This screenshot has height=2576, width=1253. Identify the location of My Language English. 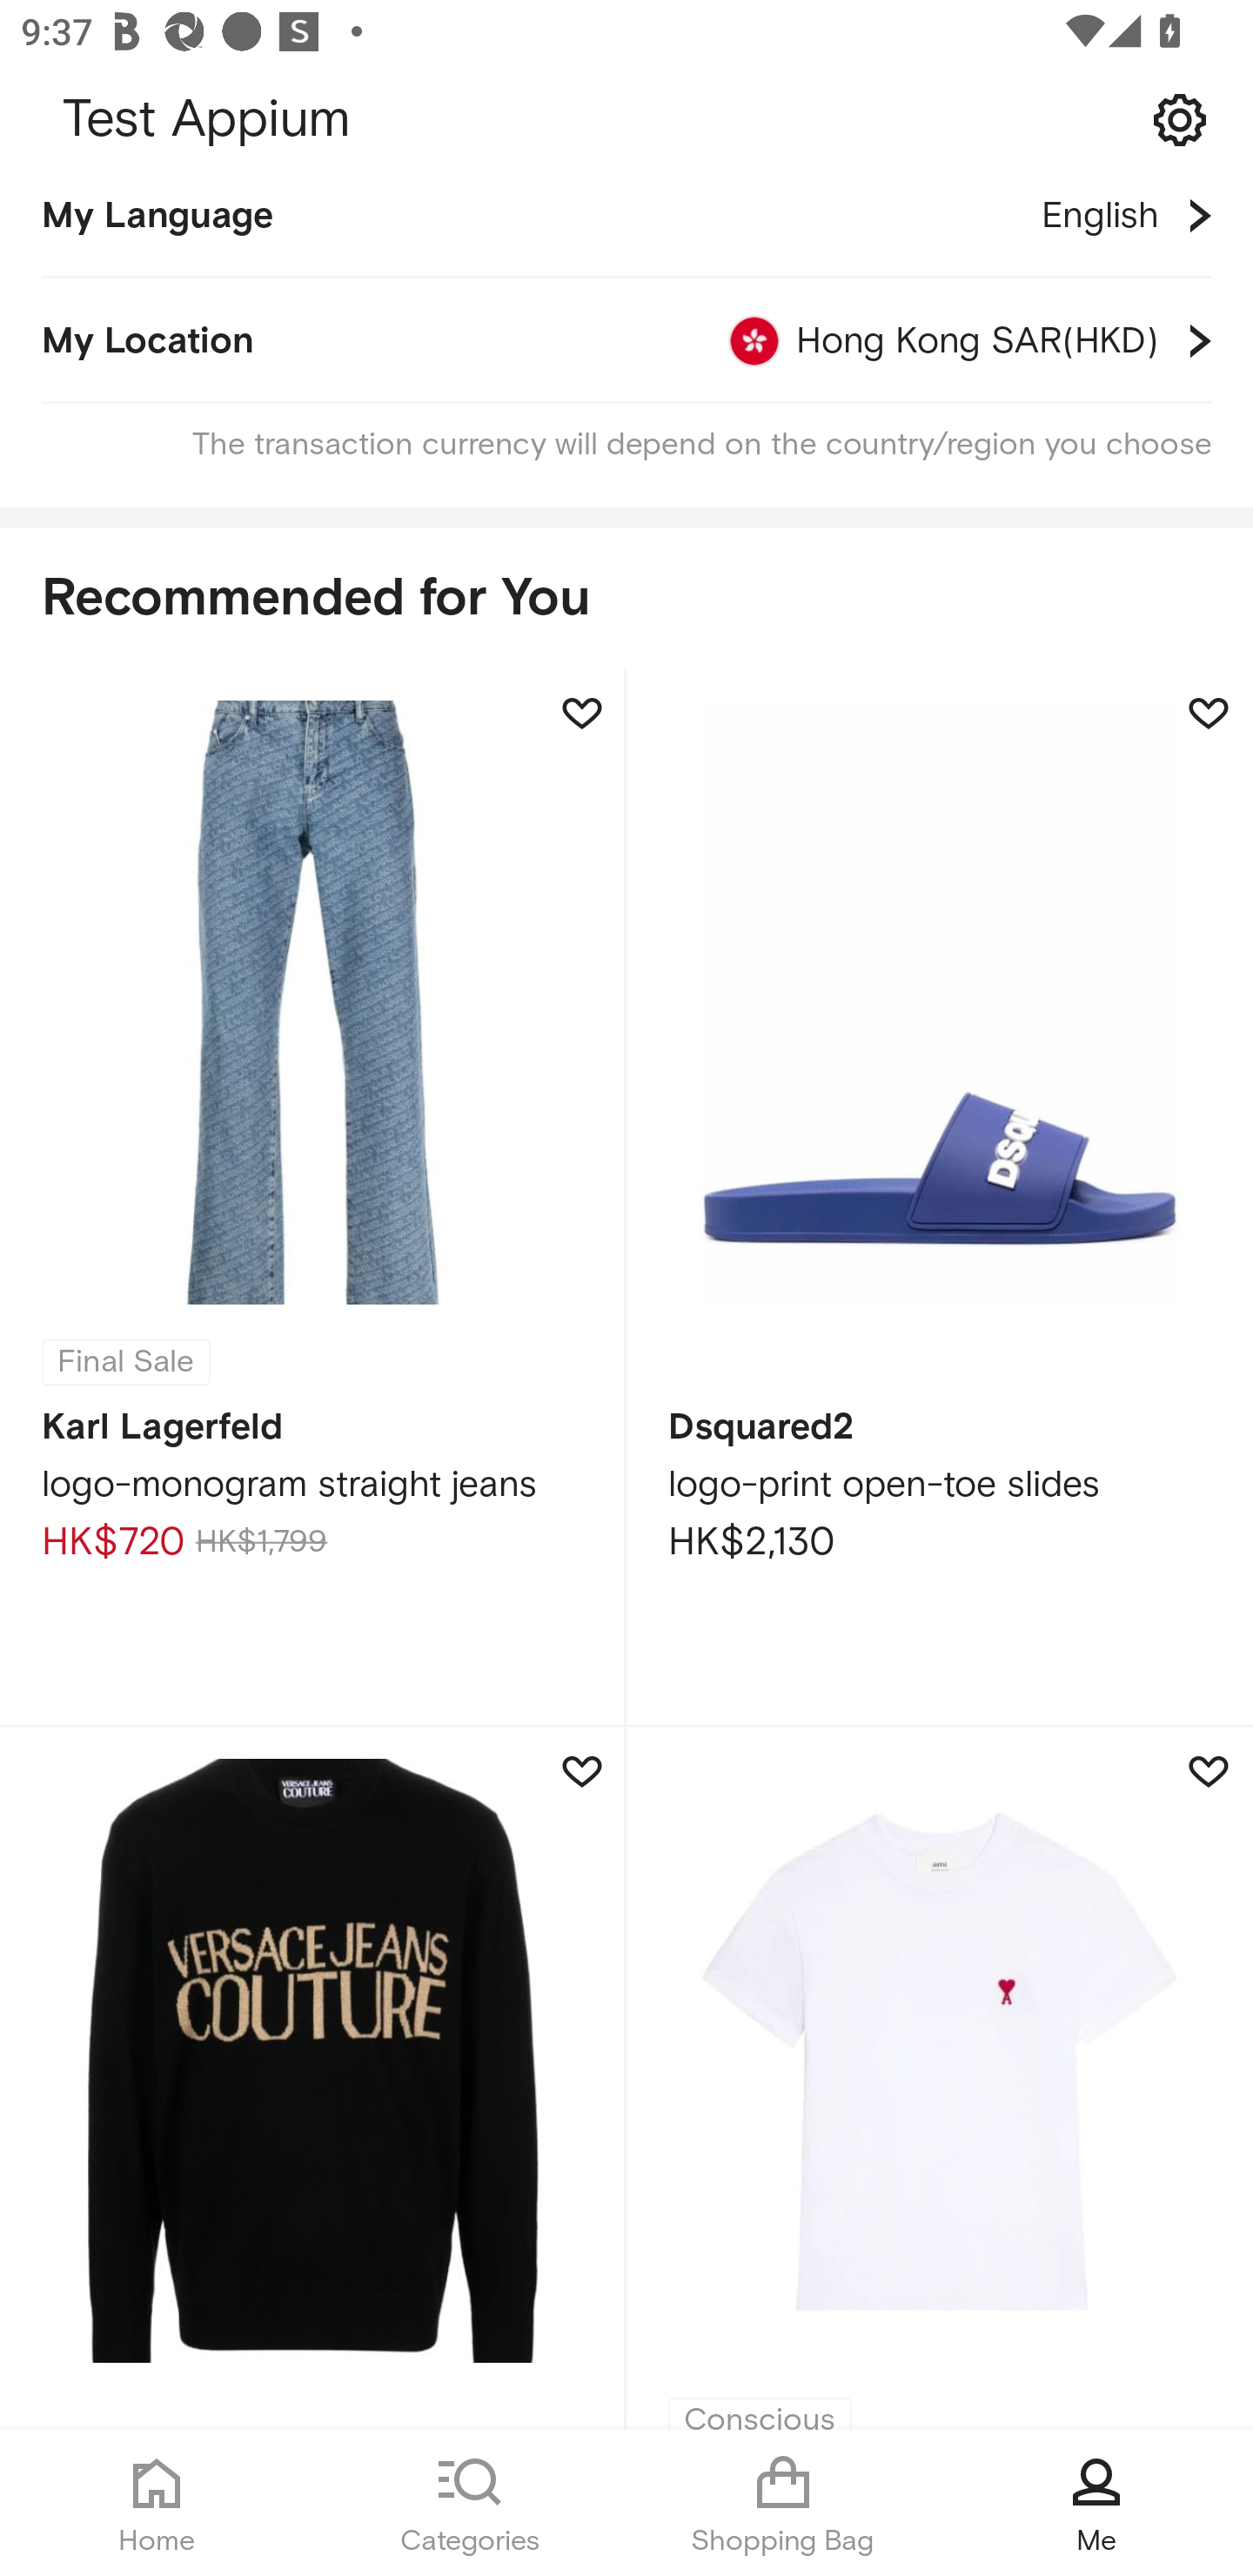
(626, 230).